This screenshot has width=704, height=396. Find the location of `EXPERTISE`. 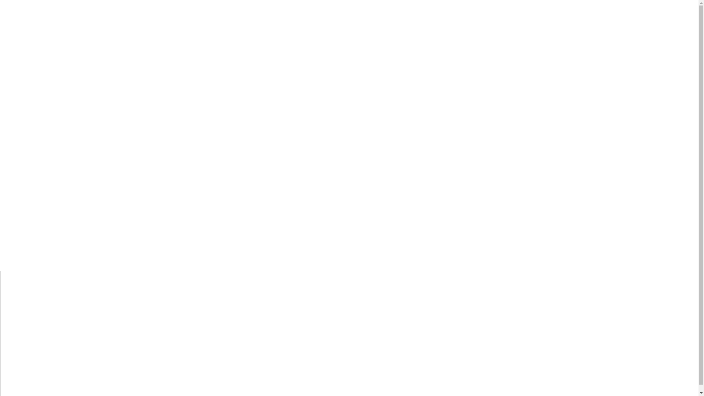

EXPERTISE is located at coordinates (277, 12).